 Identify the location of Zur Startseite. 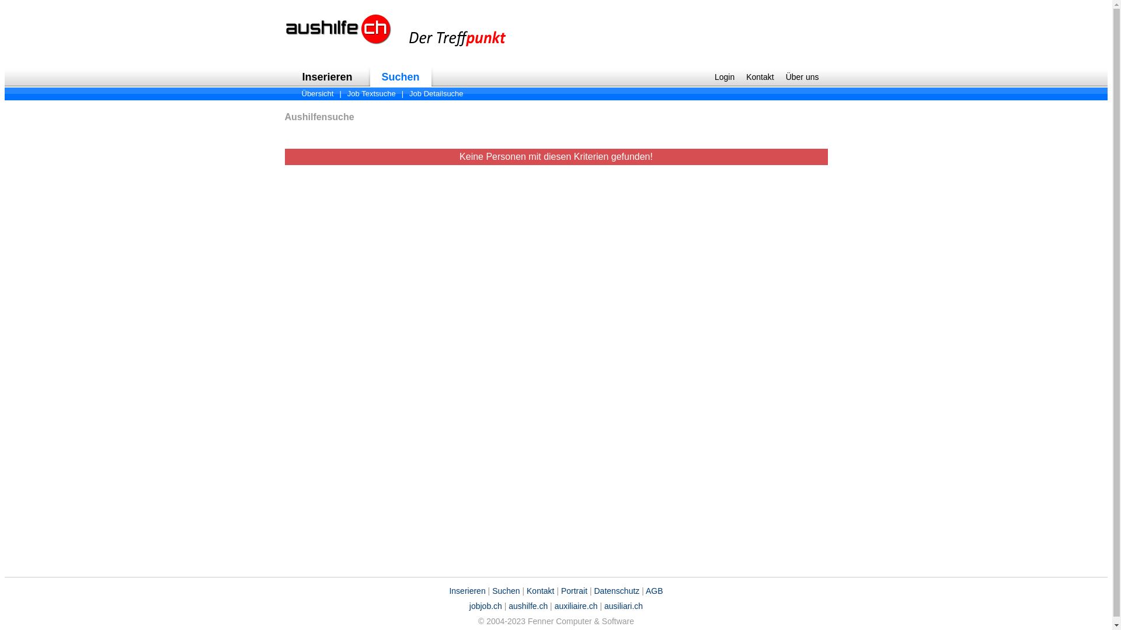
(396, 54).